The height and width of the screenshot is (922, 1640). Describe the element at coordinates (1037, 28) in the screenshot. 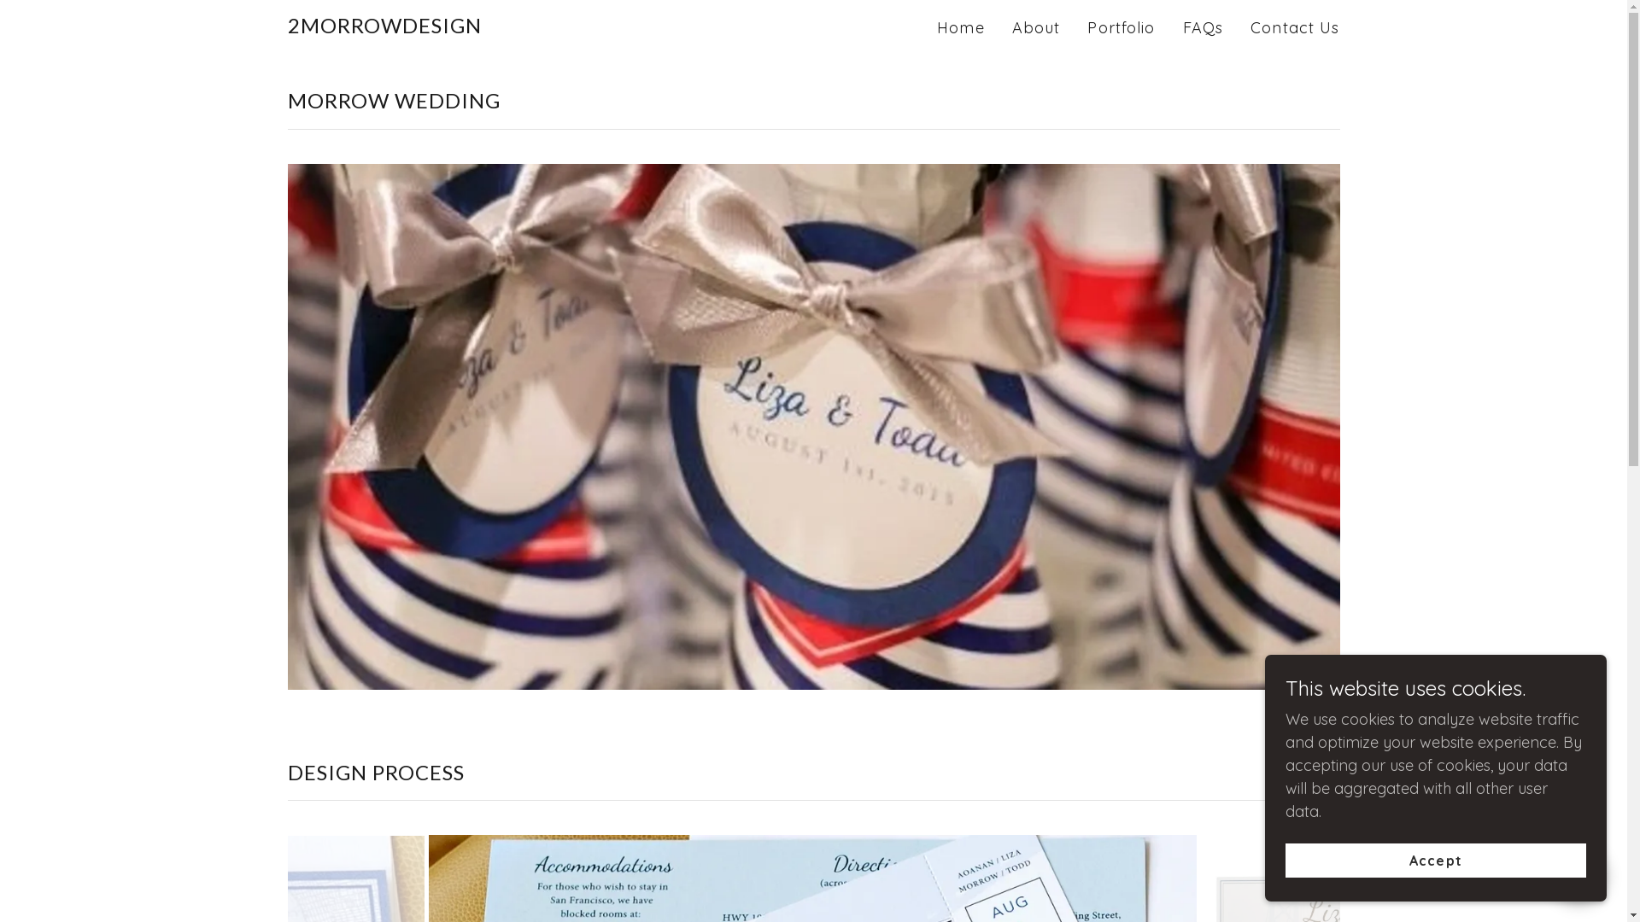

I see `About` at that location.